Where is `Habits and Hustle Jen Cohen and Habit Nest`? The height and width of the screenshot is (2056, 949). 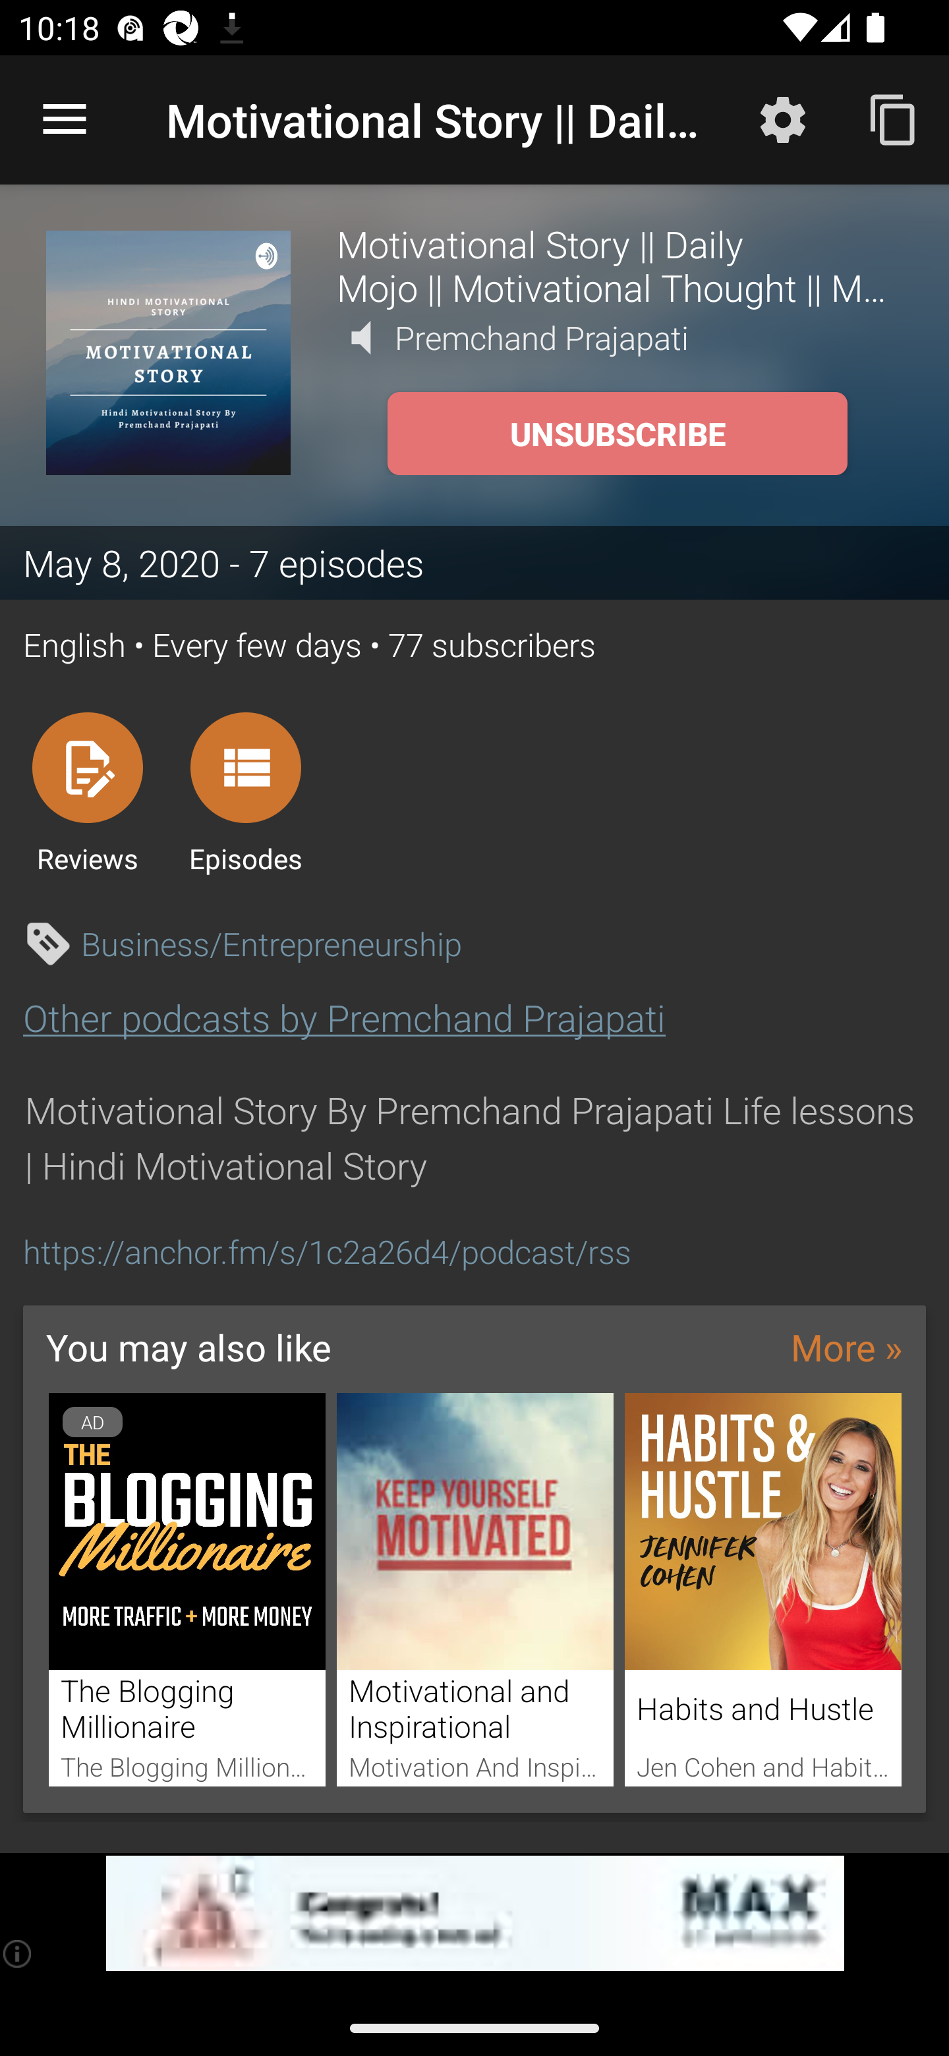
Habits and Hustle Jen Cohen and Habit Nest is located at coordinates (763, 1590).